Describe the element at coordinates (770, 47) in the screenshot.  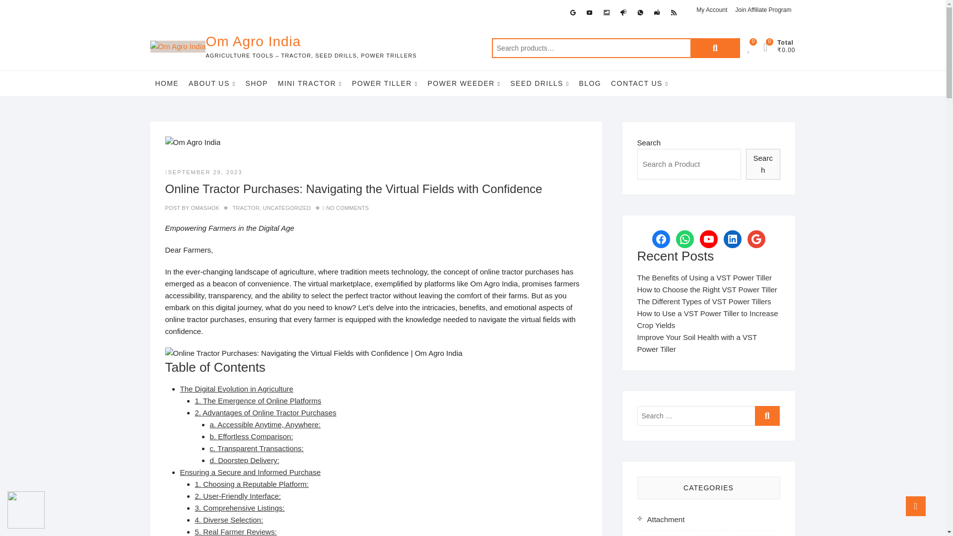
I see `0` at that location.